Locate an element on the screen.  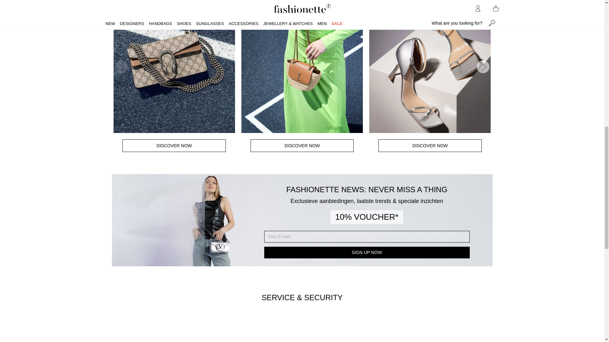
Sign up now is located at coordinates (367, 252).